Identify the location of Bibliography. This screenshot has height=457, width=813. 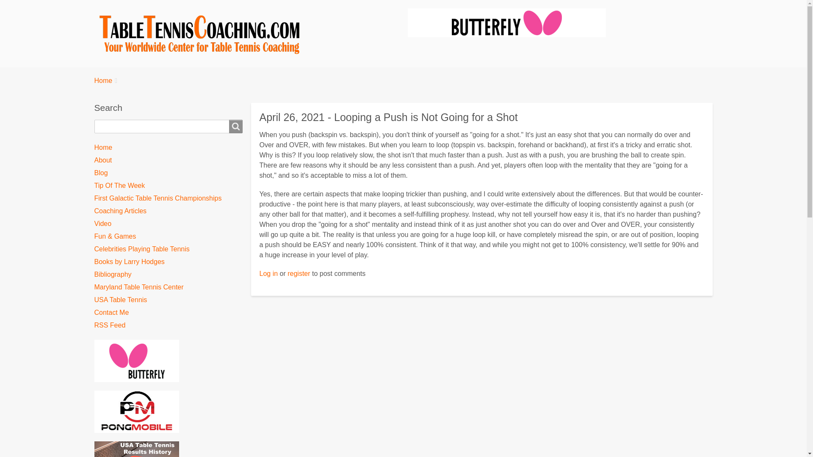
(168, 275).